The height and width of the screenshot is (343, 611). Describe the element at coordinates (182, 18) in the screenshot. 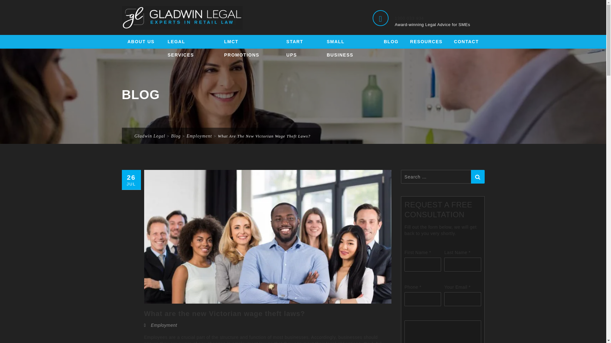

I see `Gladwin Legal` at that location.